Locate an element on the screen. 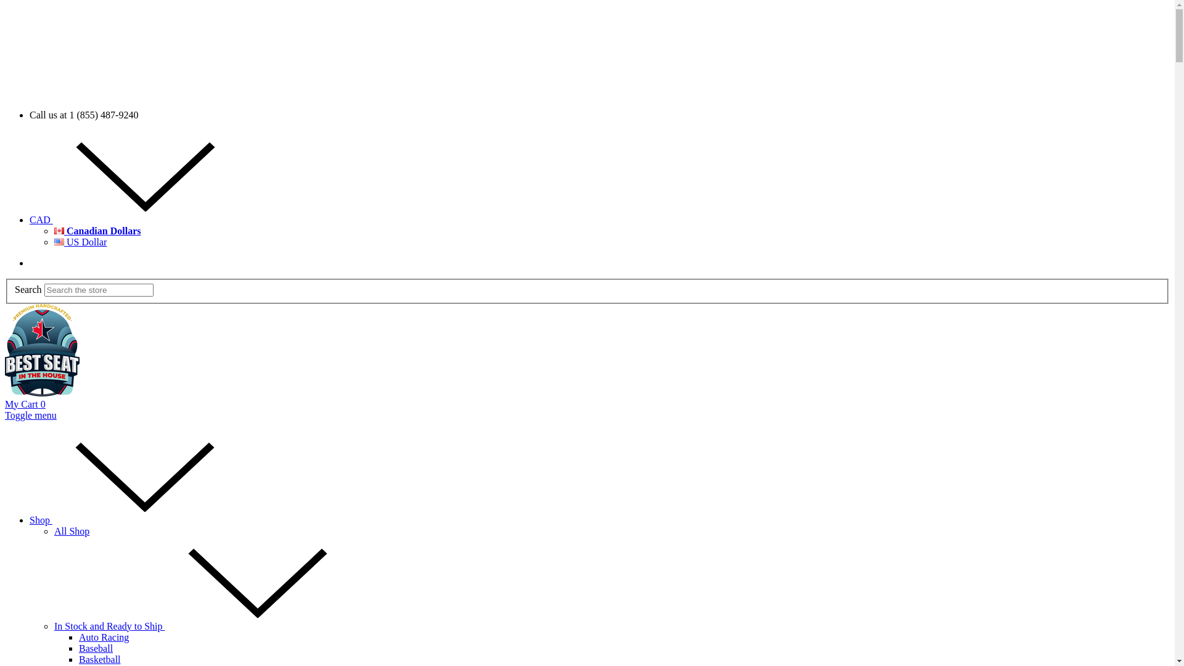 The height and width of the screenshot is (666, 1184). Best Seat In The House Incorporated is located at coordinates (42, 350).